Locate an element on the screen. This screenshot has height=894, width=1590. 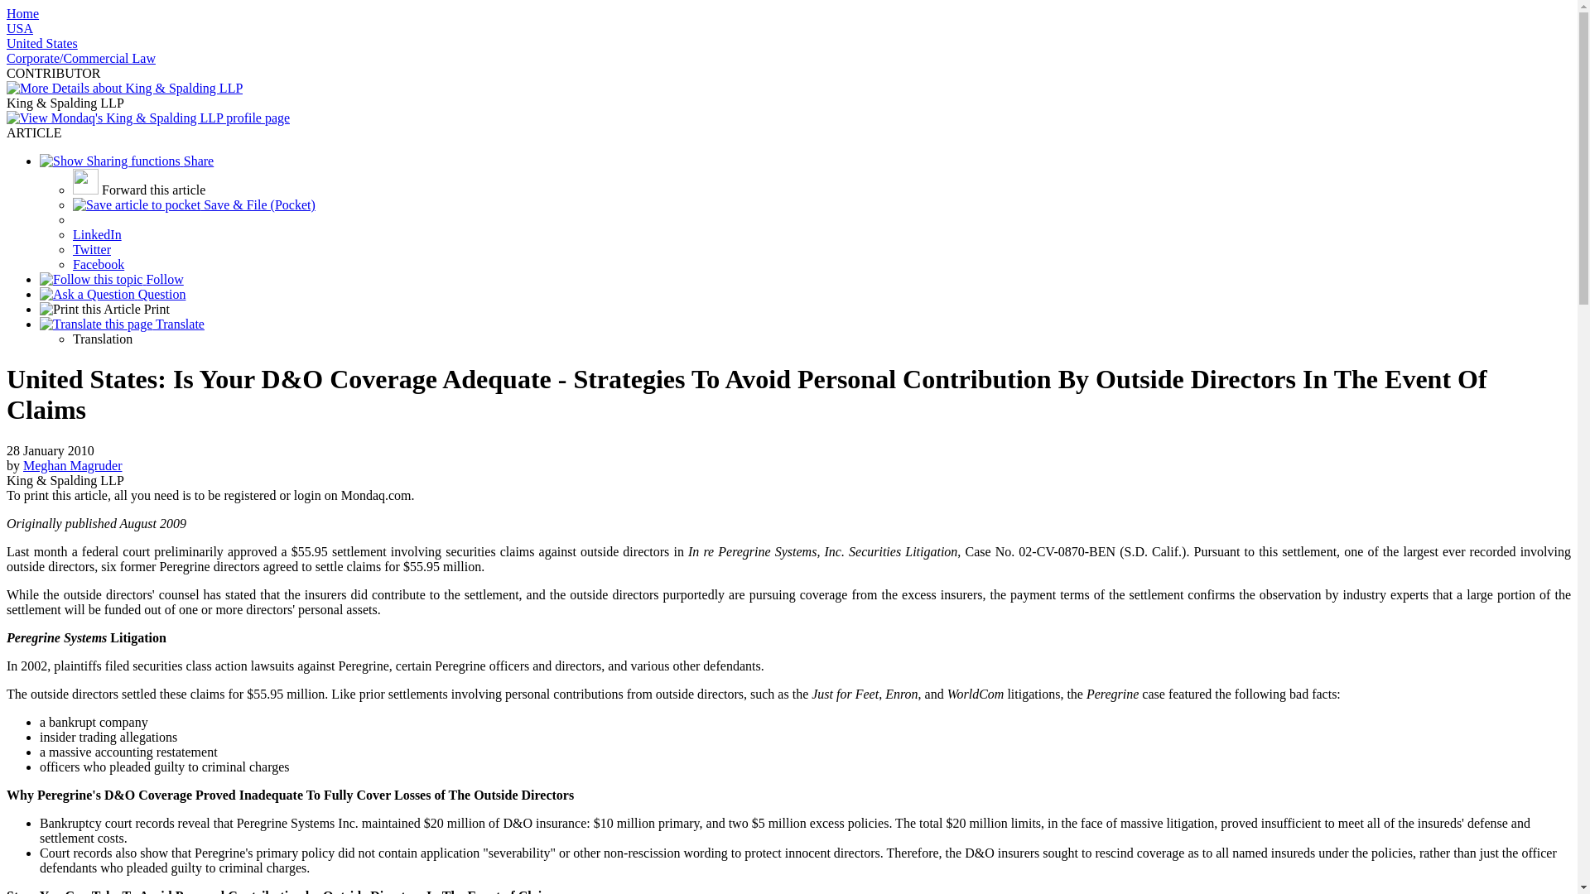
Twitter is located at coordinates (92, 248).